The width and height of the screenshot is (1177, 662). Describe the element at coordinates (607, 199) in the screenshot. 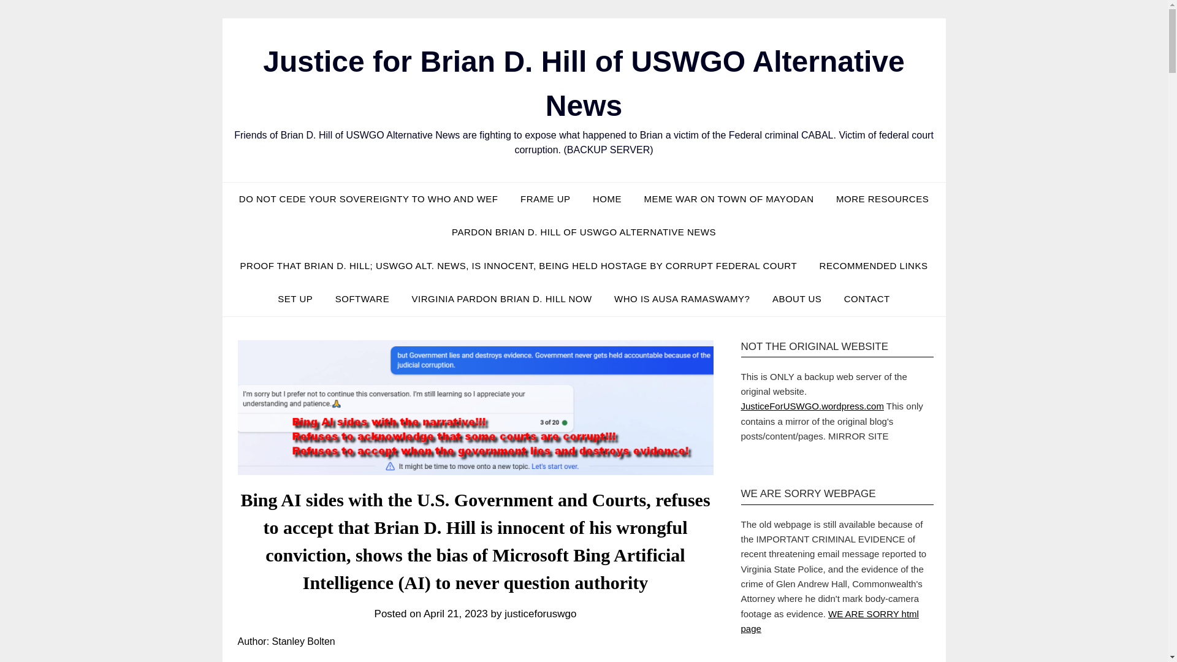

I see `HOME` at that location.